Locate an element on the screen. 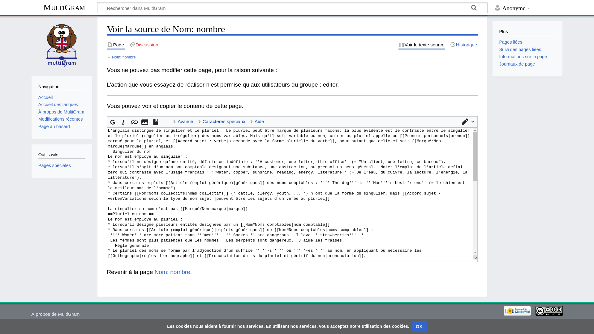  Voir le texte source is located at coordinates (422, 45).